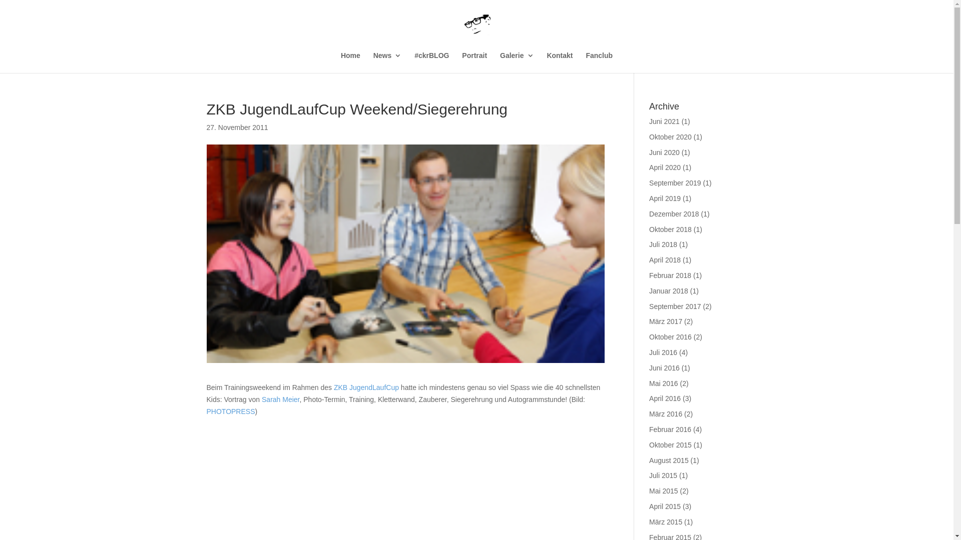 This screenshot has height=540, width=961. Describe the element at coordinates (663, 352) in the screenshot. I see `Juli 2016` at that location.